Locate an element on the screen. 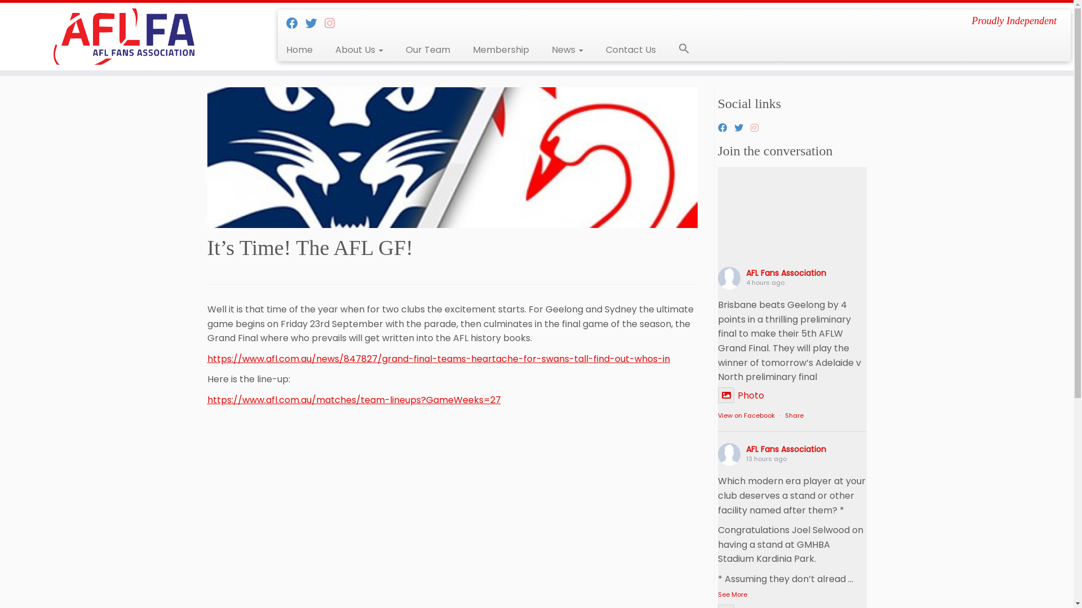  About Us is located at coordinates (360, 50).